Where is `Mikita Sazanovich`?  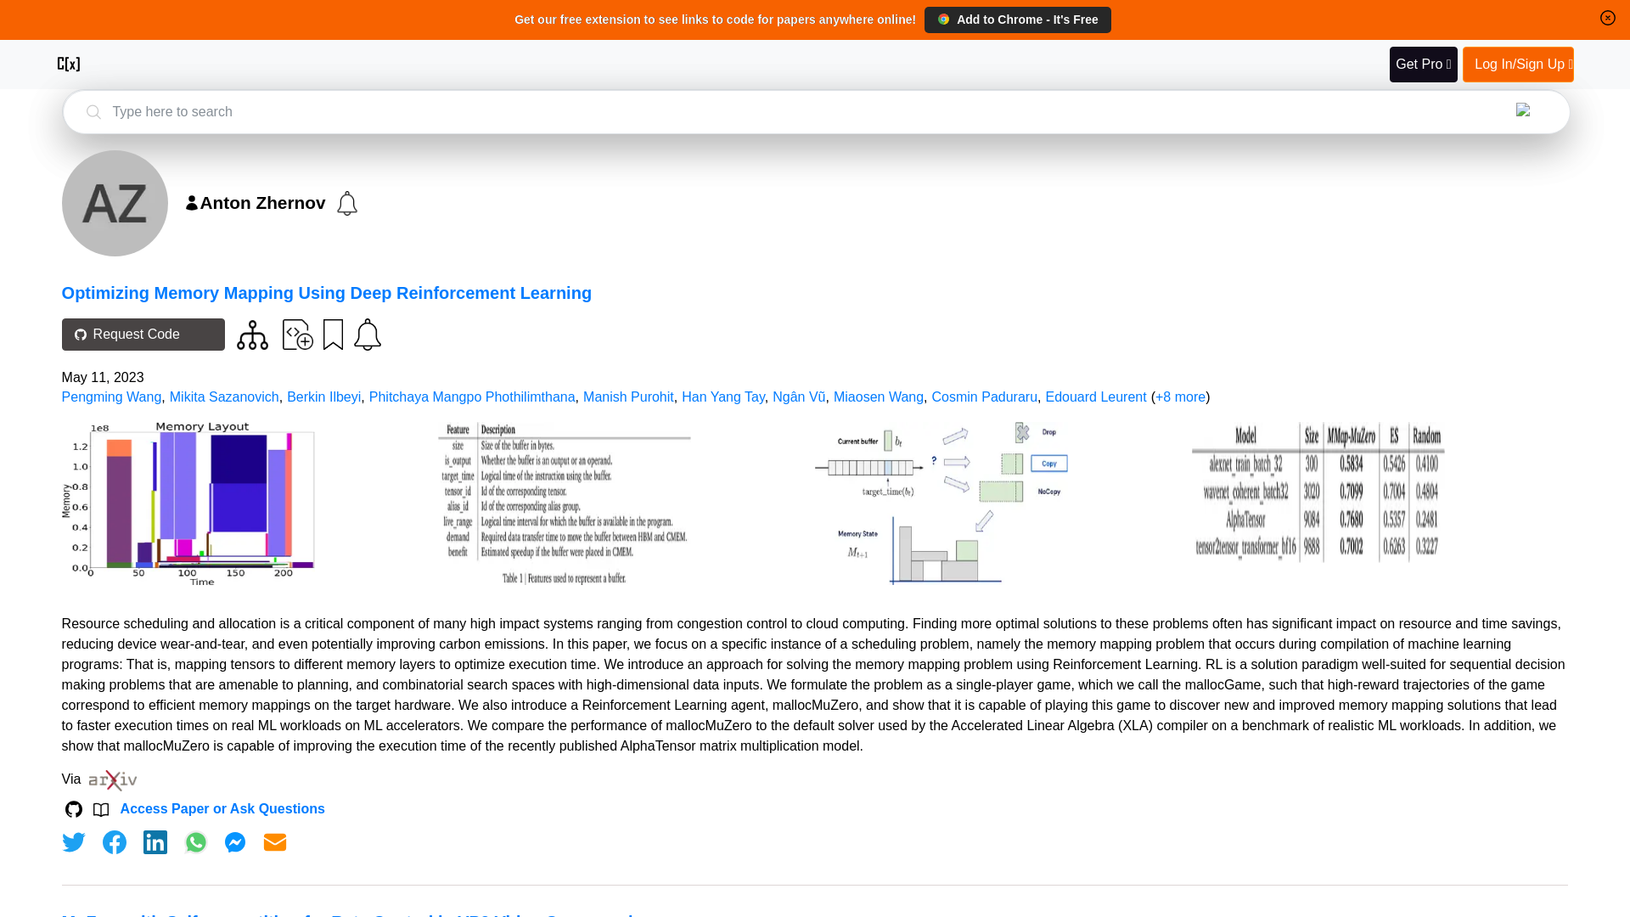
Mikita Sazanovich is located at coordinates (224, 397).